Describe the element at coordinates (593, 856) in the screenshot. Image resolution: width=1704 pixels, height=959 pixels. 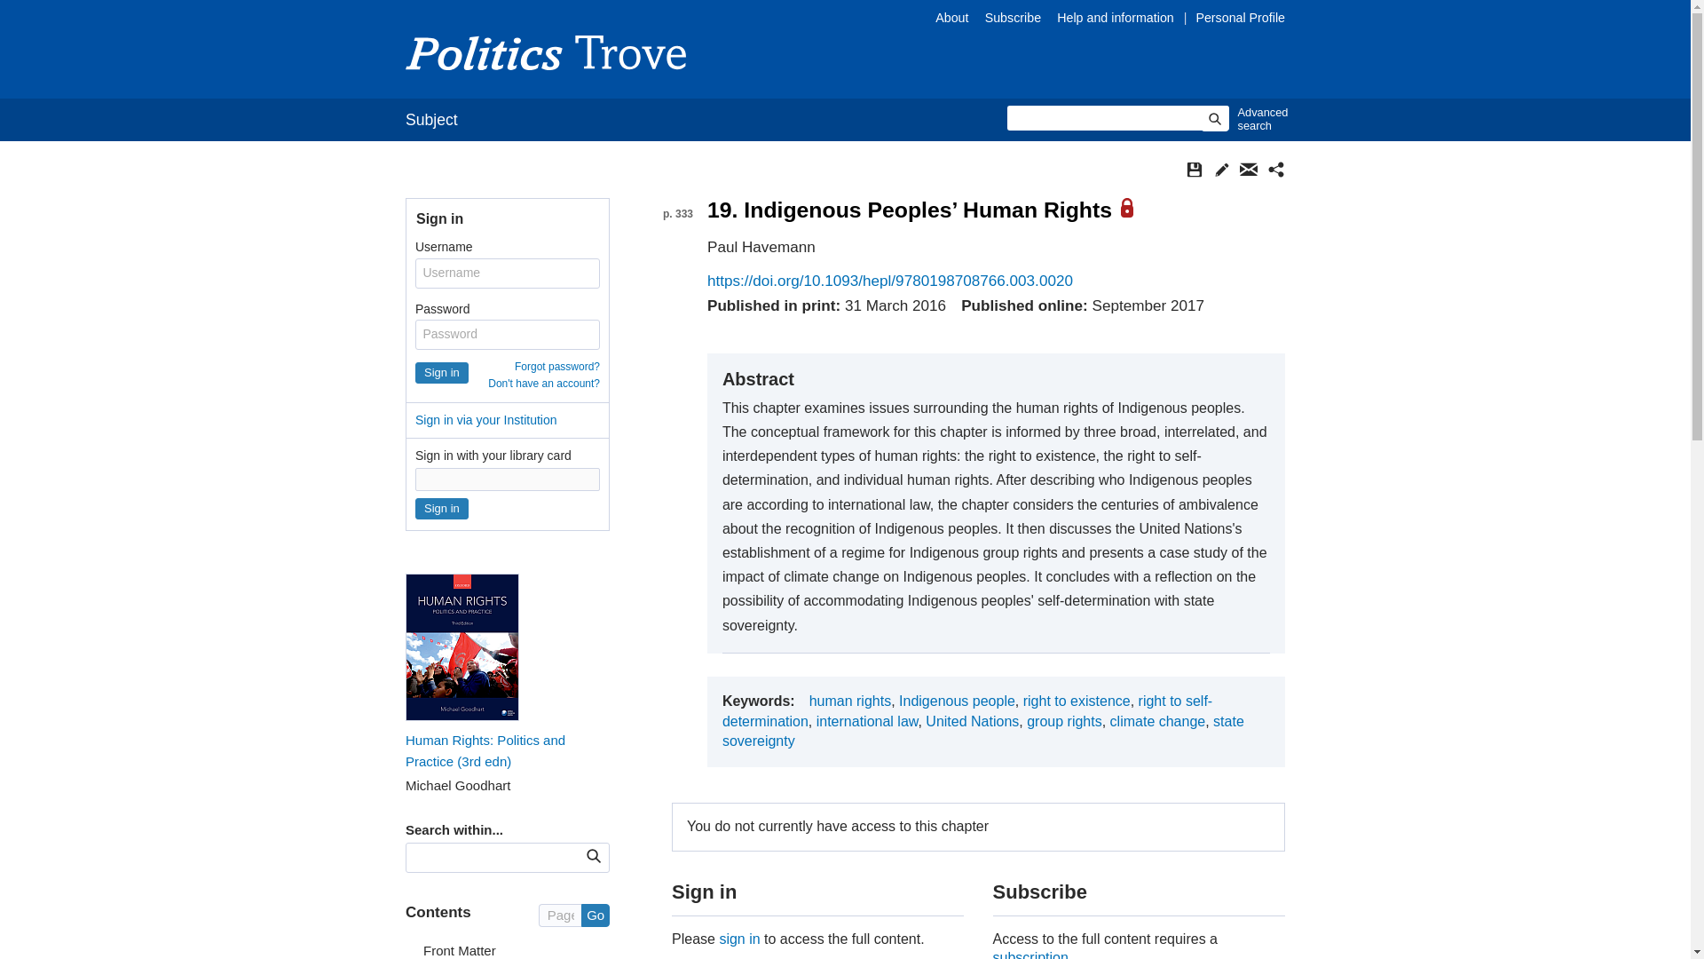
I see `GO` at that location.